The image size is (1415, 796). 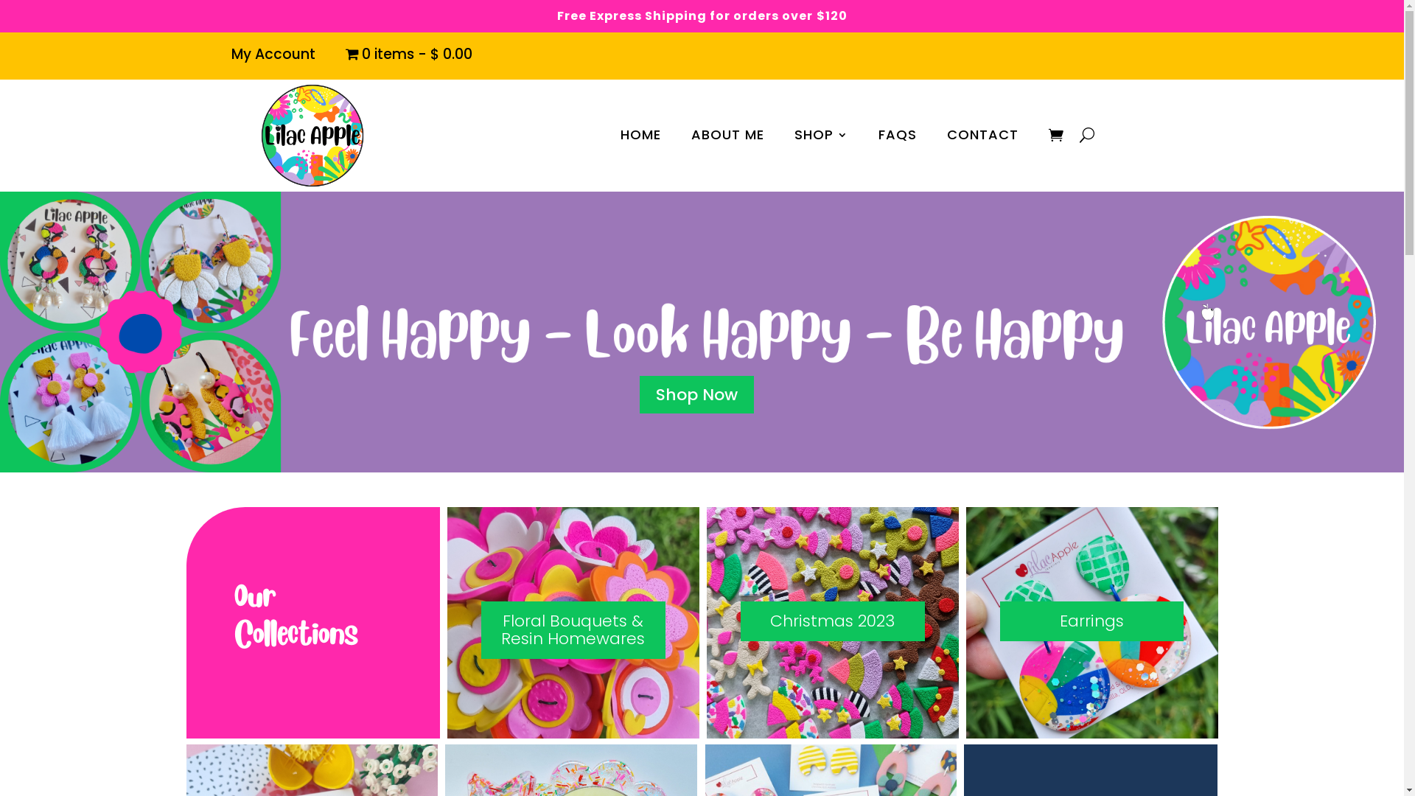 What do you see at coordinates (697, 395) in the screenshot?
I see `Shop Now` at bounding box center [697, 395].